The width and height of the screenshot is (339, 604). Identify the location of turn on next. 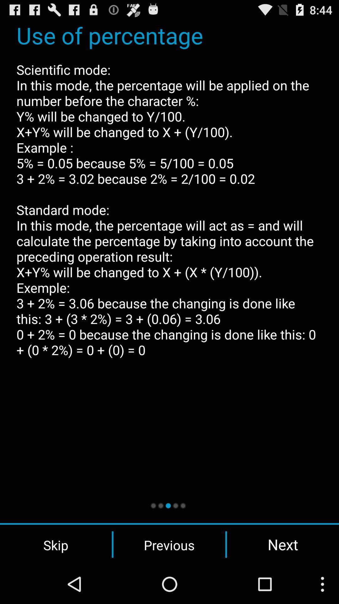
(283, 544).